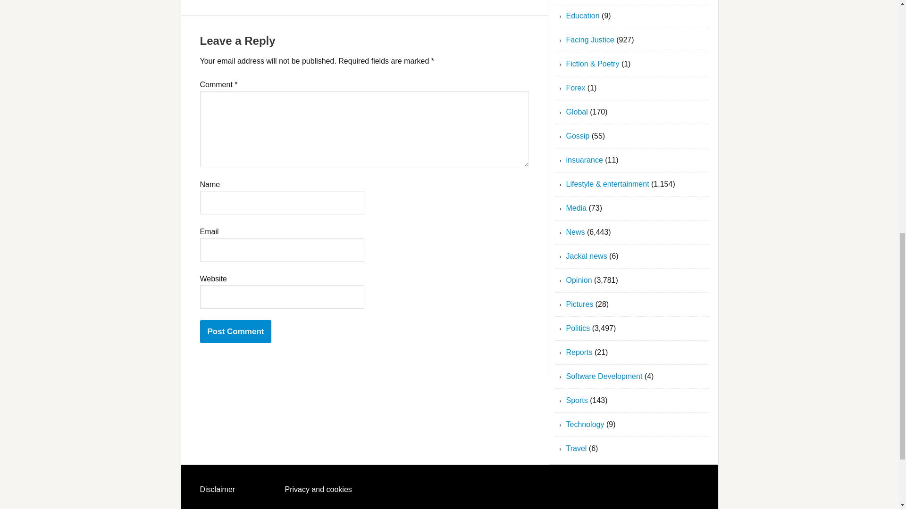  I want to click on Facing Justice, so click(590, 40).